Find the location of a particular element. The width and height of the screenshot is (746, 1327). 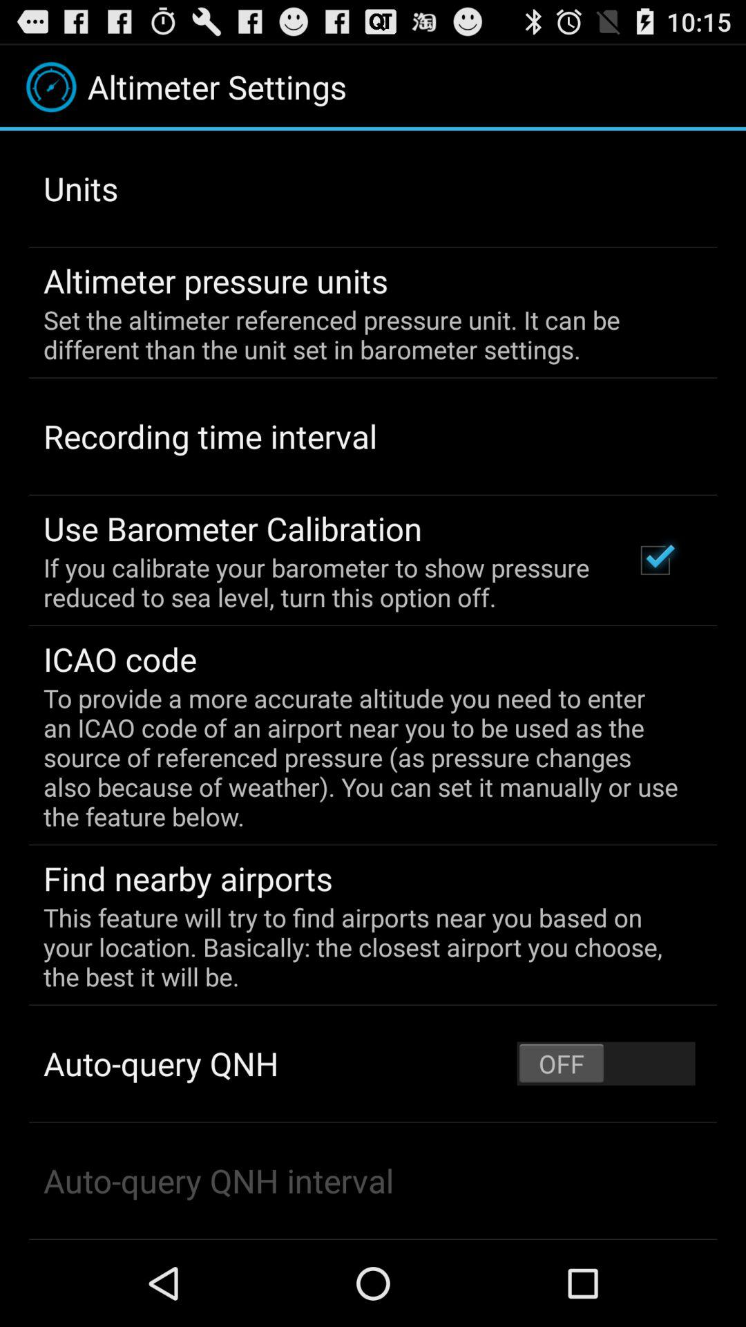

select the icon next to the auto-query qnh app is located at coordinates (606, 1063).